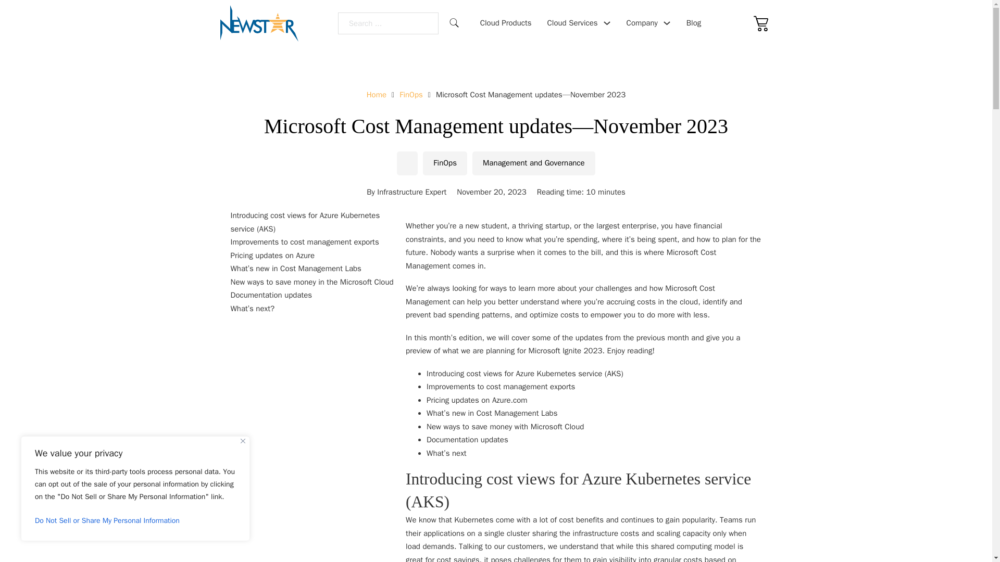 This screenshot has height=562, width=1000. Describe the element at coordinates (376, 95) in the screenshot. I see `Home` at that location.